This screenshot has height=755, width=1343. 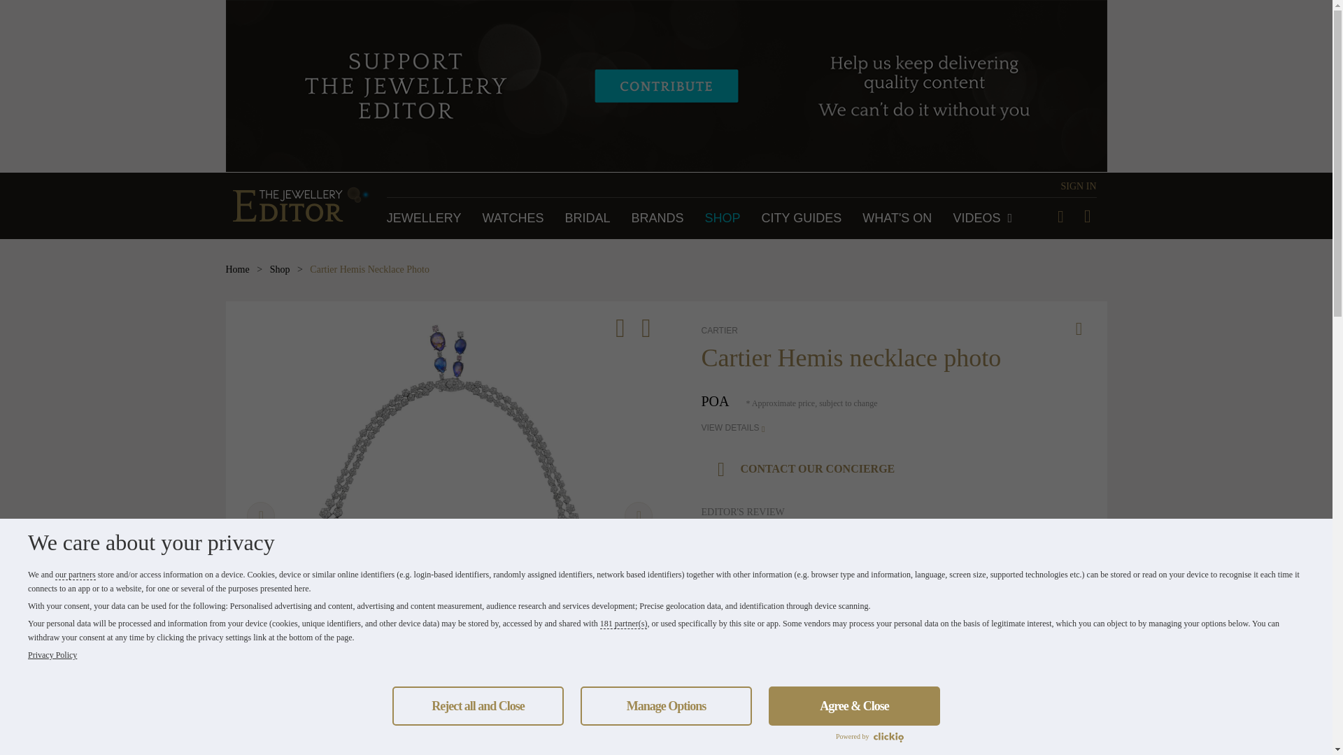 What do you see at coordinates (802, 218) in the screenshot?
I see `CITY GUIDES` at bounding box center [802, 218].